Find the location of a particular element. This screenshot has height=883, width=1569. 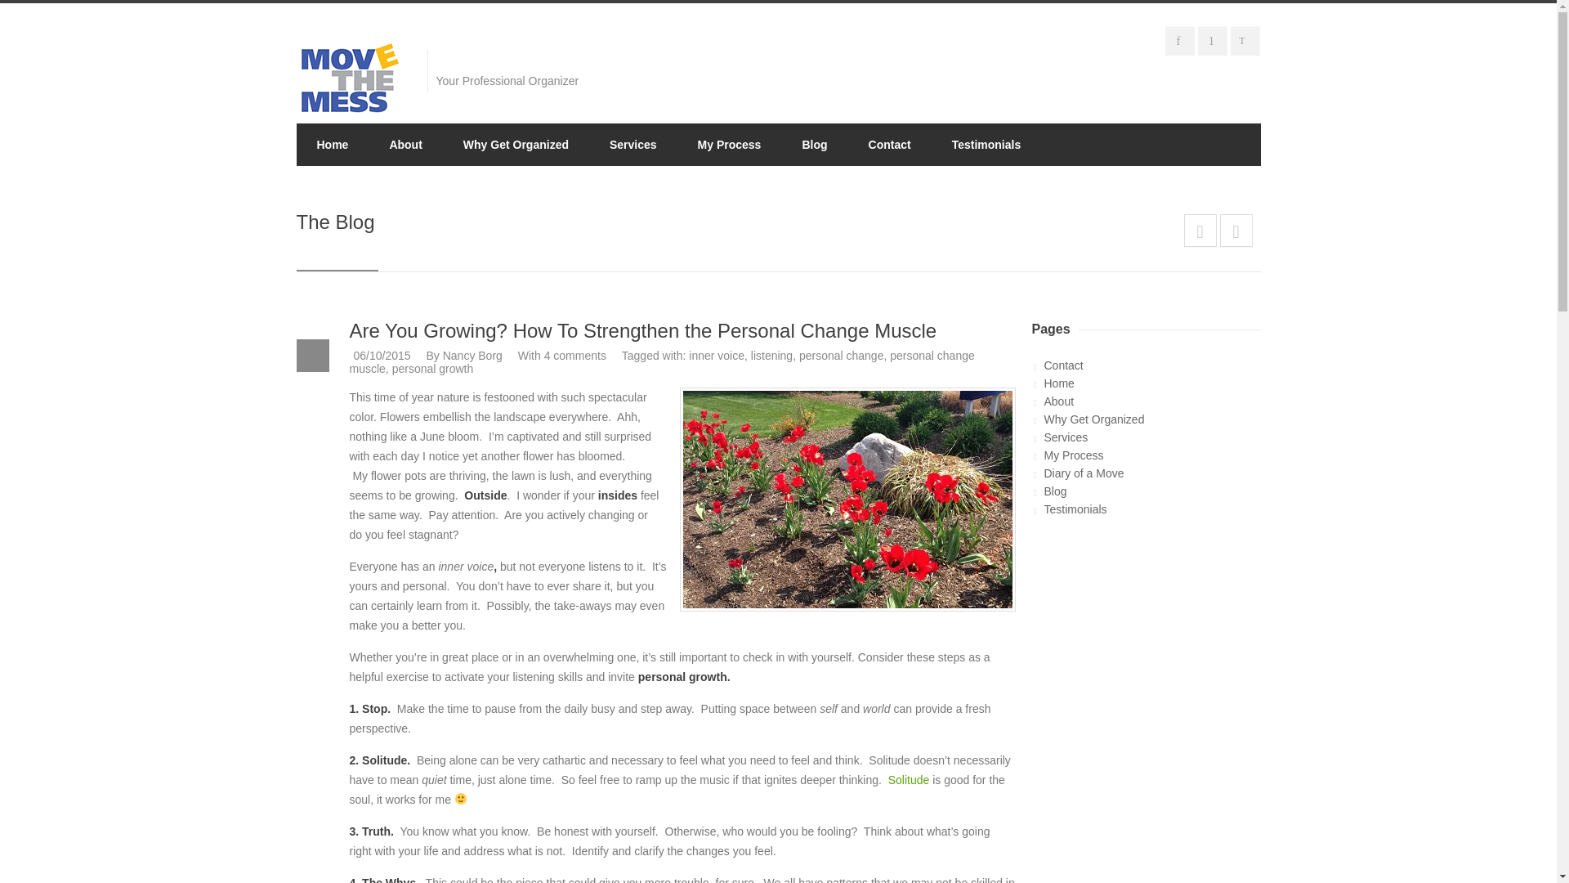

About is located at coordinates (405, 145).